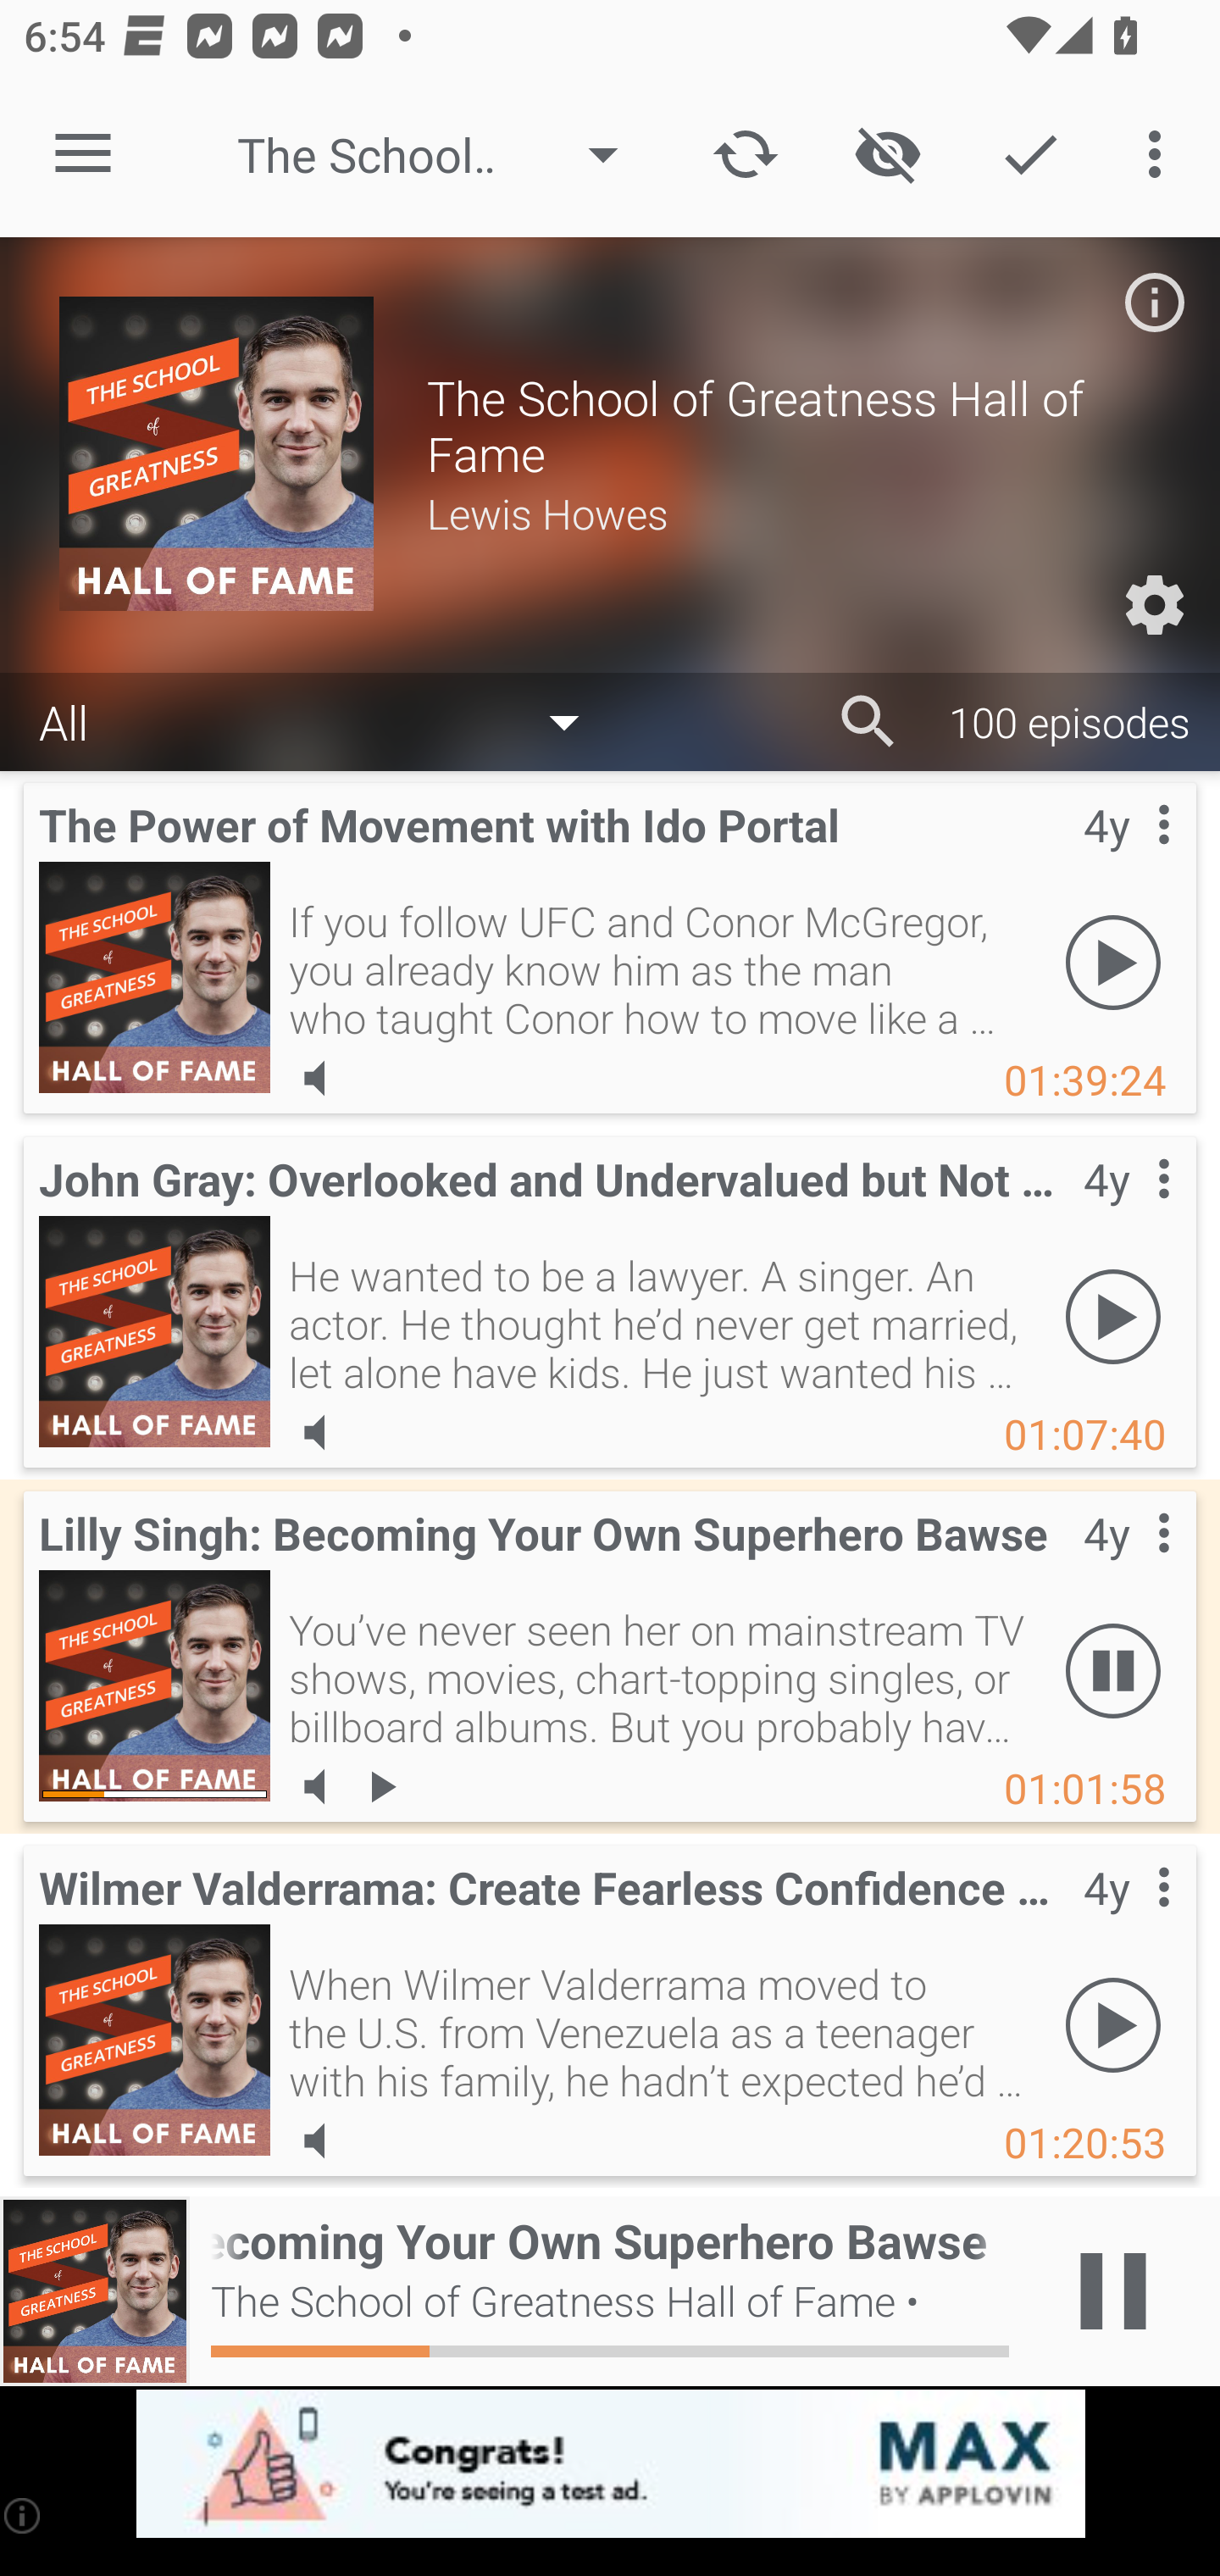 This screenshot has height=2576, width=1220. I want to click on Open navigation sidebar, so click(83, 154).